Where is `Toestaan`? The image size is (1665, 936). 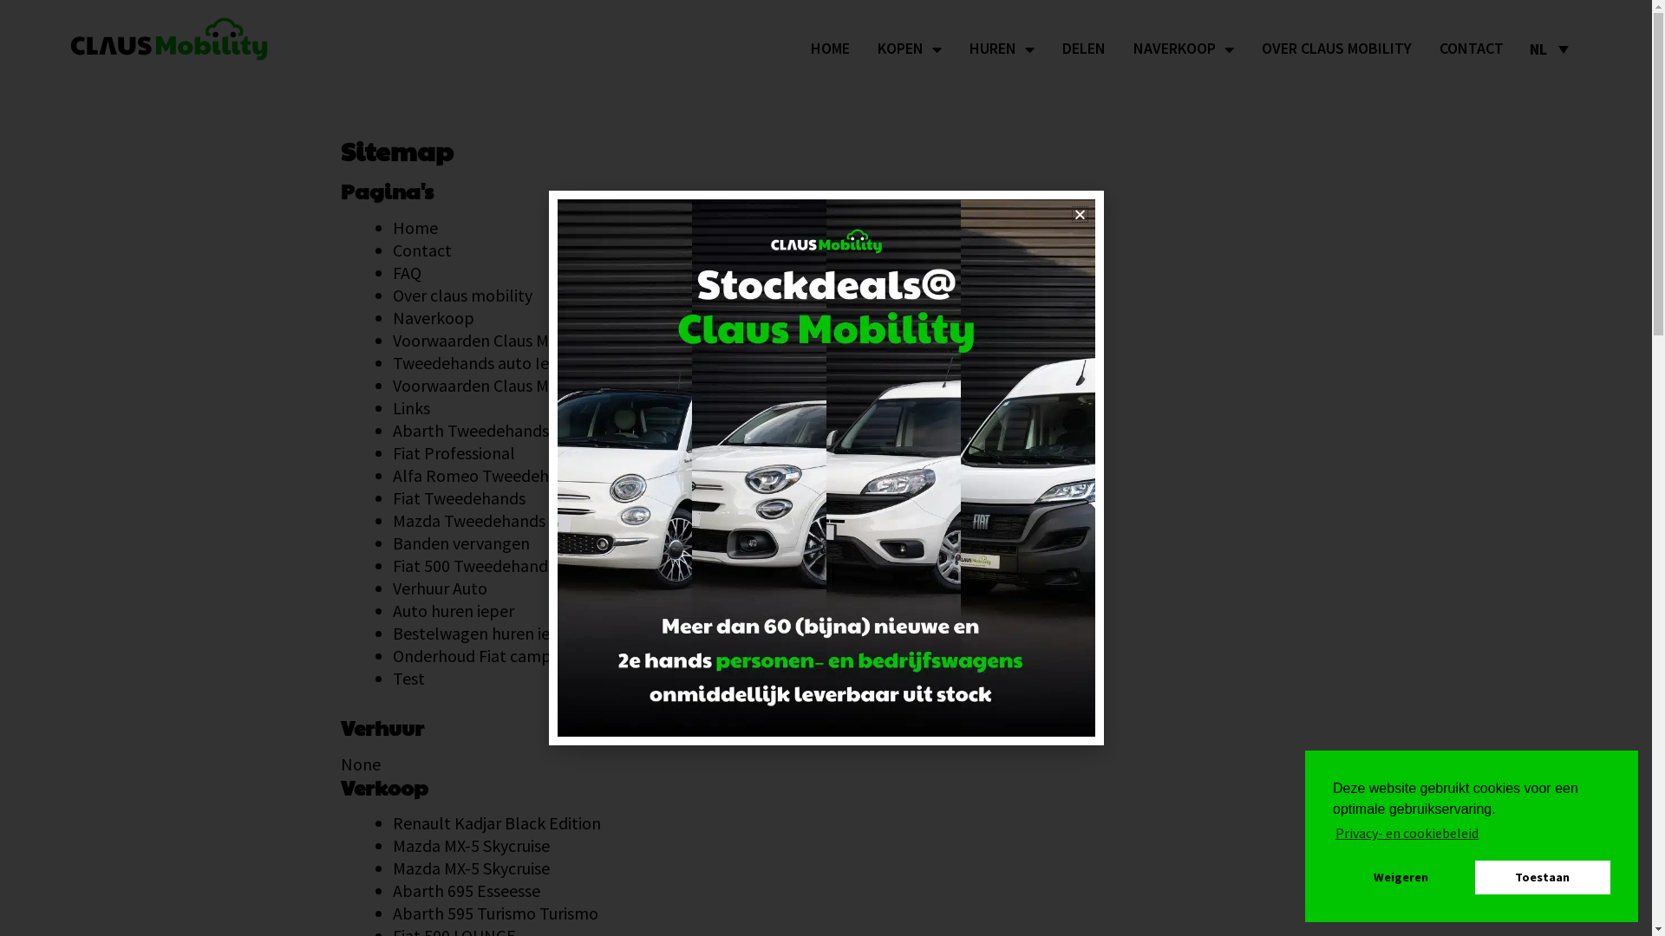 Toestaan is located at coordinates (1543, 877).